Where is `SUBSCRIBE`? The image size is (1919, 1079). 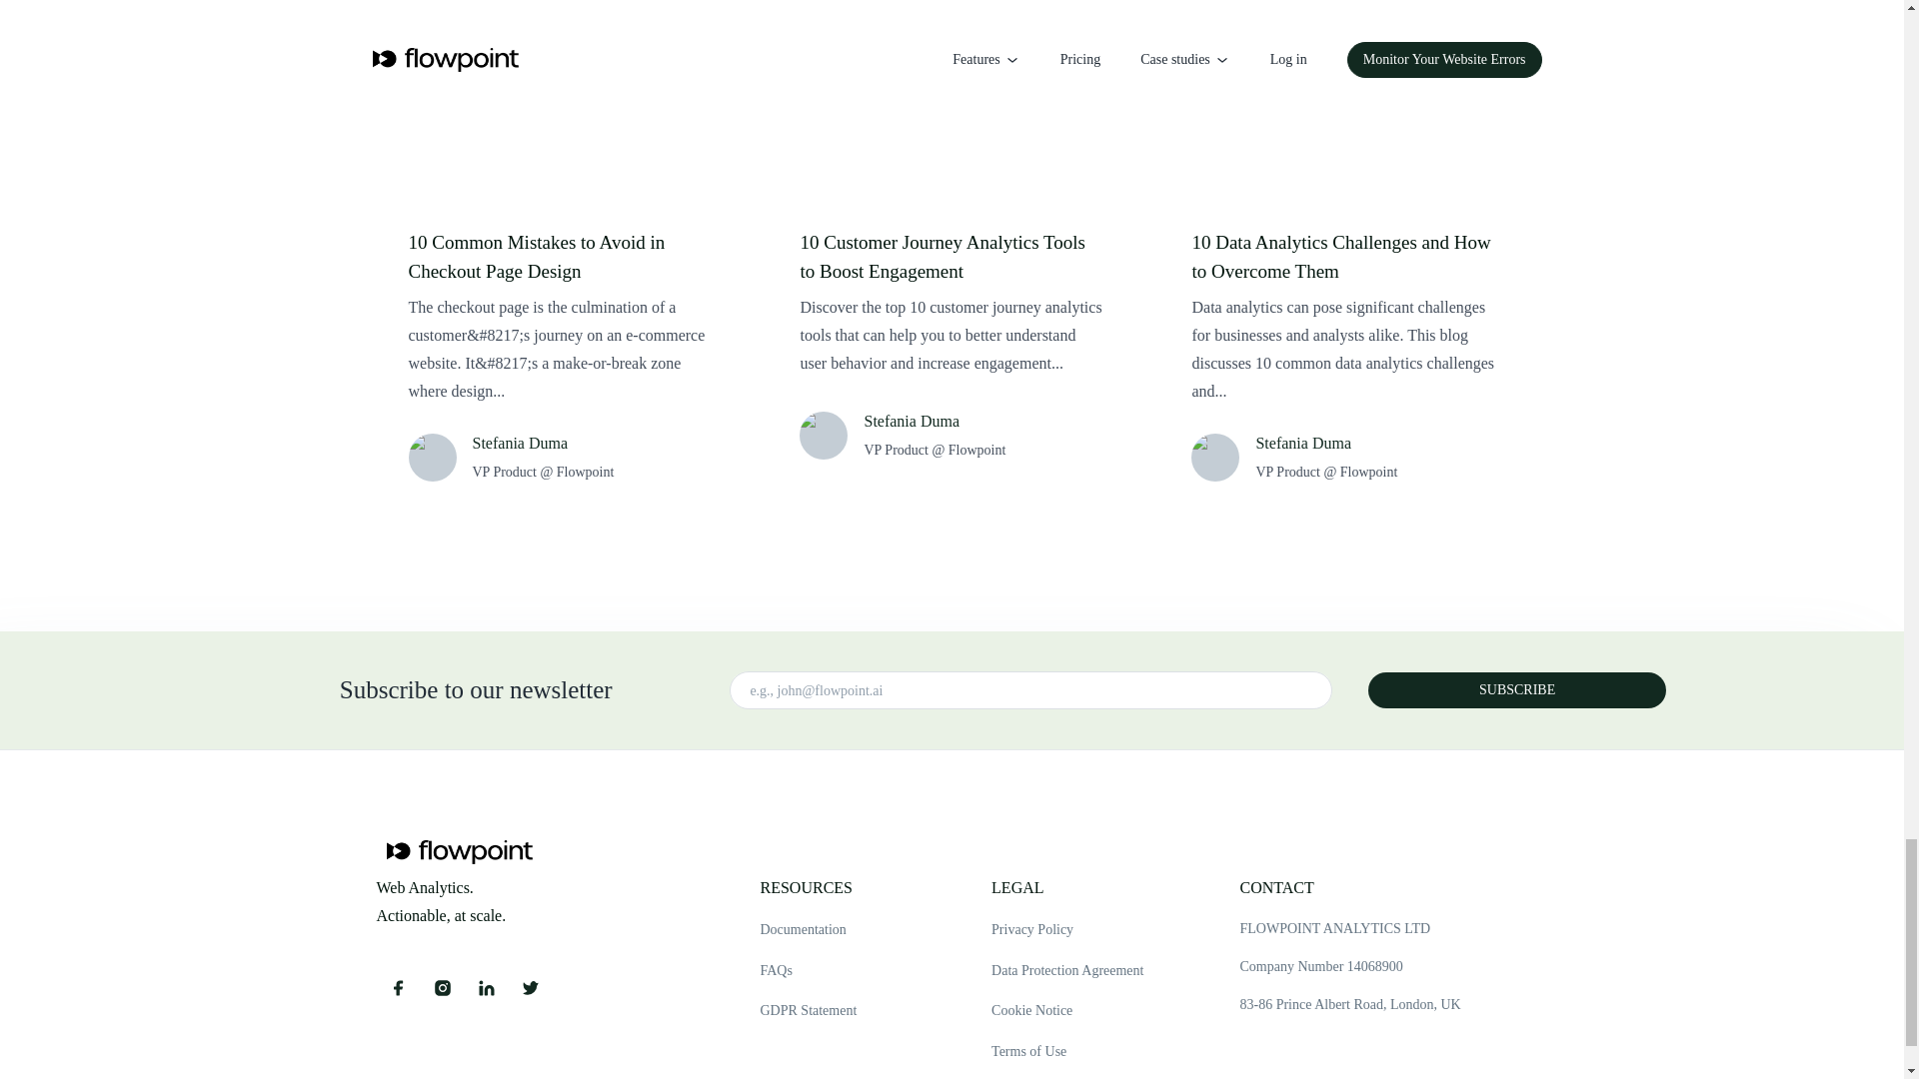
SUBSCRIBE is located at coordinates (1516, 689).